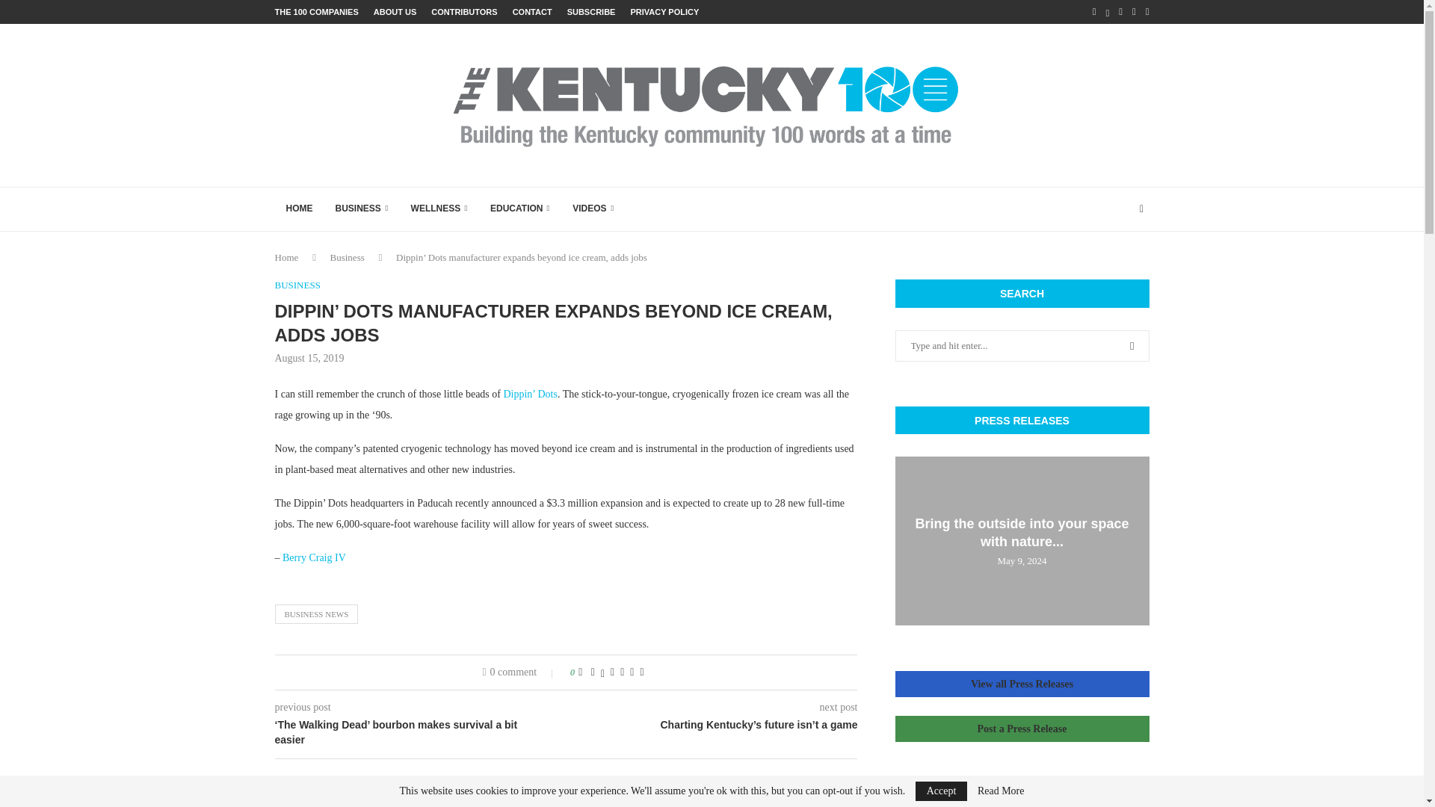  What do you see at coordinates (463, 12) in the screenshot?
I see `CONTRIBUTORS` at bounding box center [463, 12].